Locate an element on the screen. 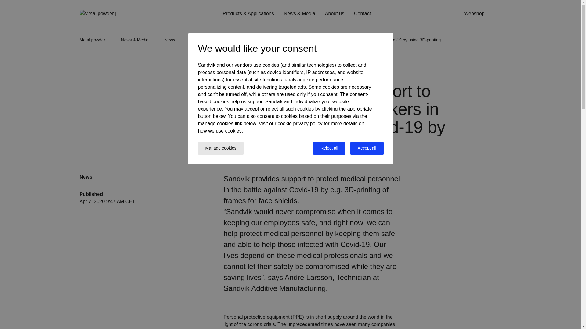 The height and width of the screenshot is (329, 586). About us is located at coordinates (335, 13).